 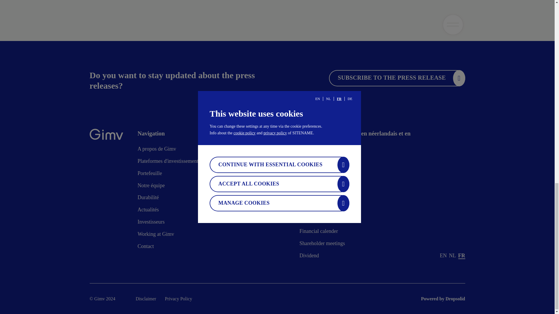 I want to click on Plateformes d'investissement, so click(x=168, y=163).